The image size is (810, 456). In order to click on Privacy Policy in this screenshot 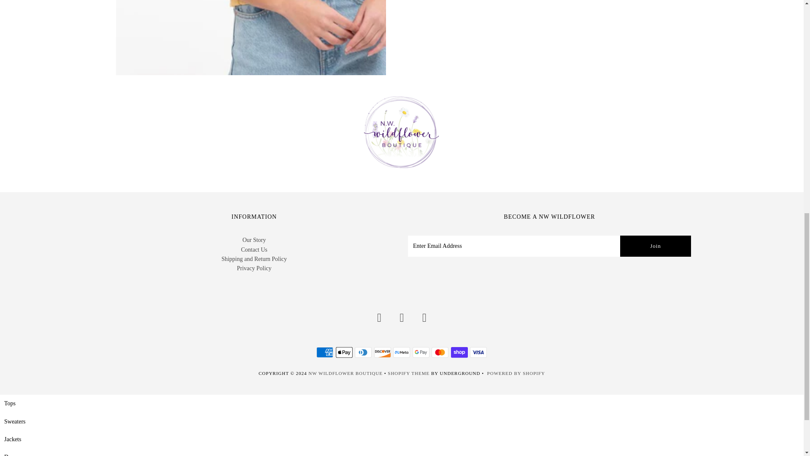, I will do `click(254, 268)`.